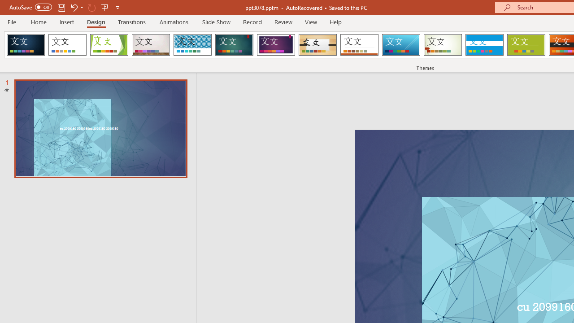 Image resolution: width=574 pixels, height=323 pixels. What do you see at coordinates (401, 45) in the screenshot?
I see `Slice` at bounding box center [401, 45].